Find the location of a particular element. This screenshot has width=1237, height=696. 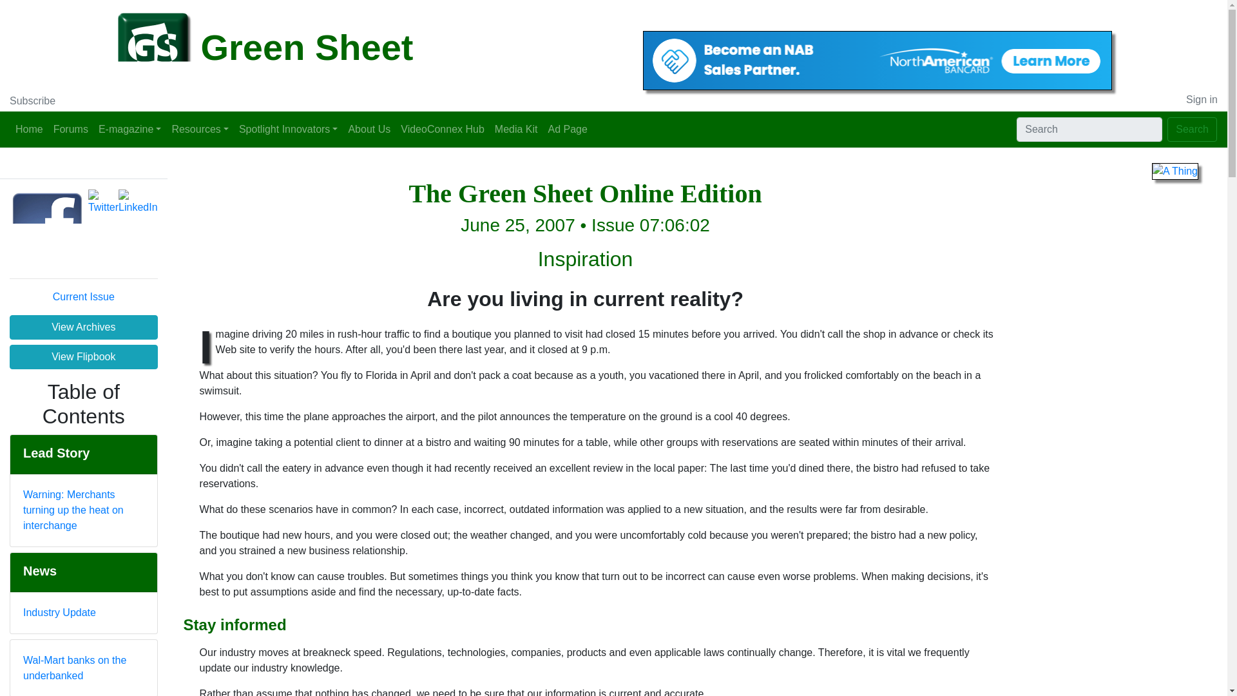

About Us is located at coordinates (369, 130).